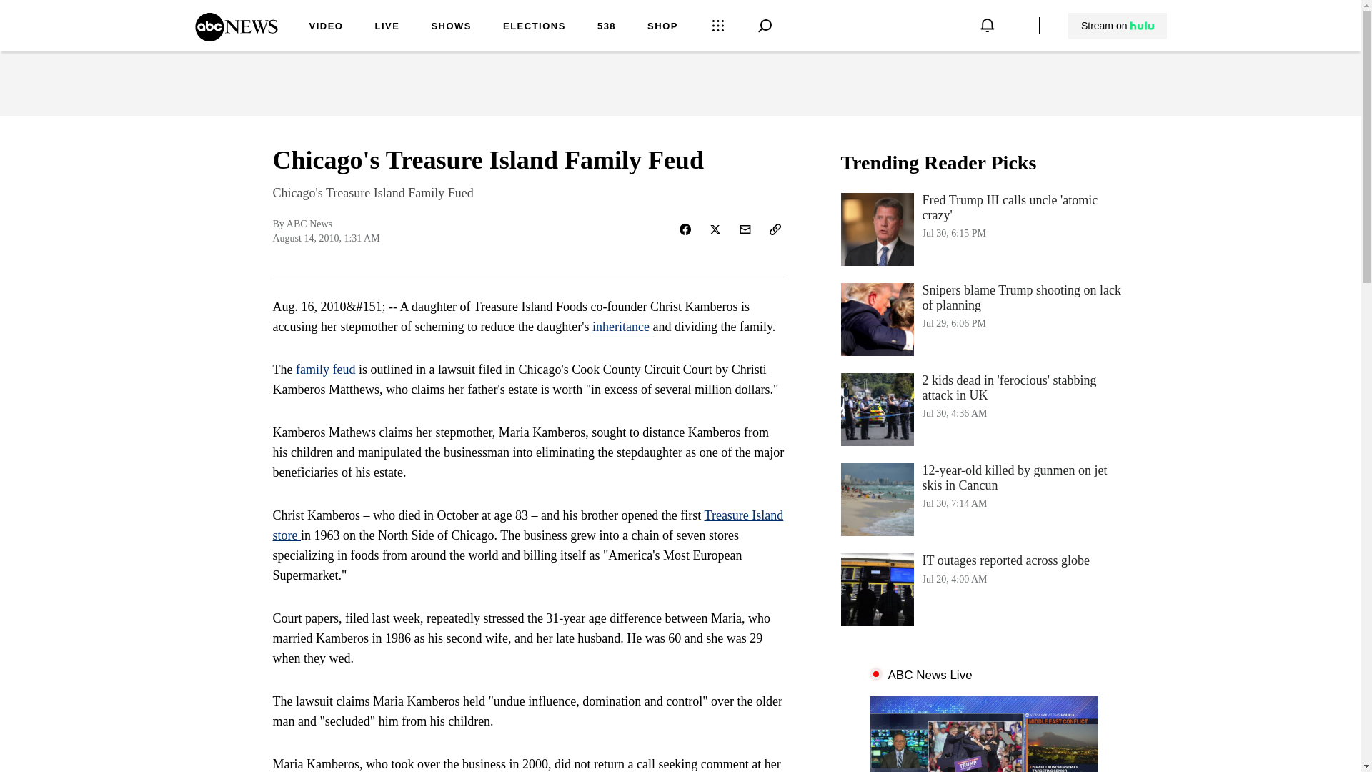  What do you see at coordinates (326, 27) in the screenshot?
I see `ABC News` at bounding box center [326, 27].